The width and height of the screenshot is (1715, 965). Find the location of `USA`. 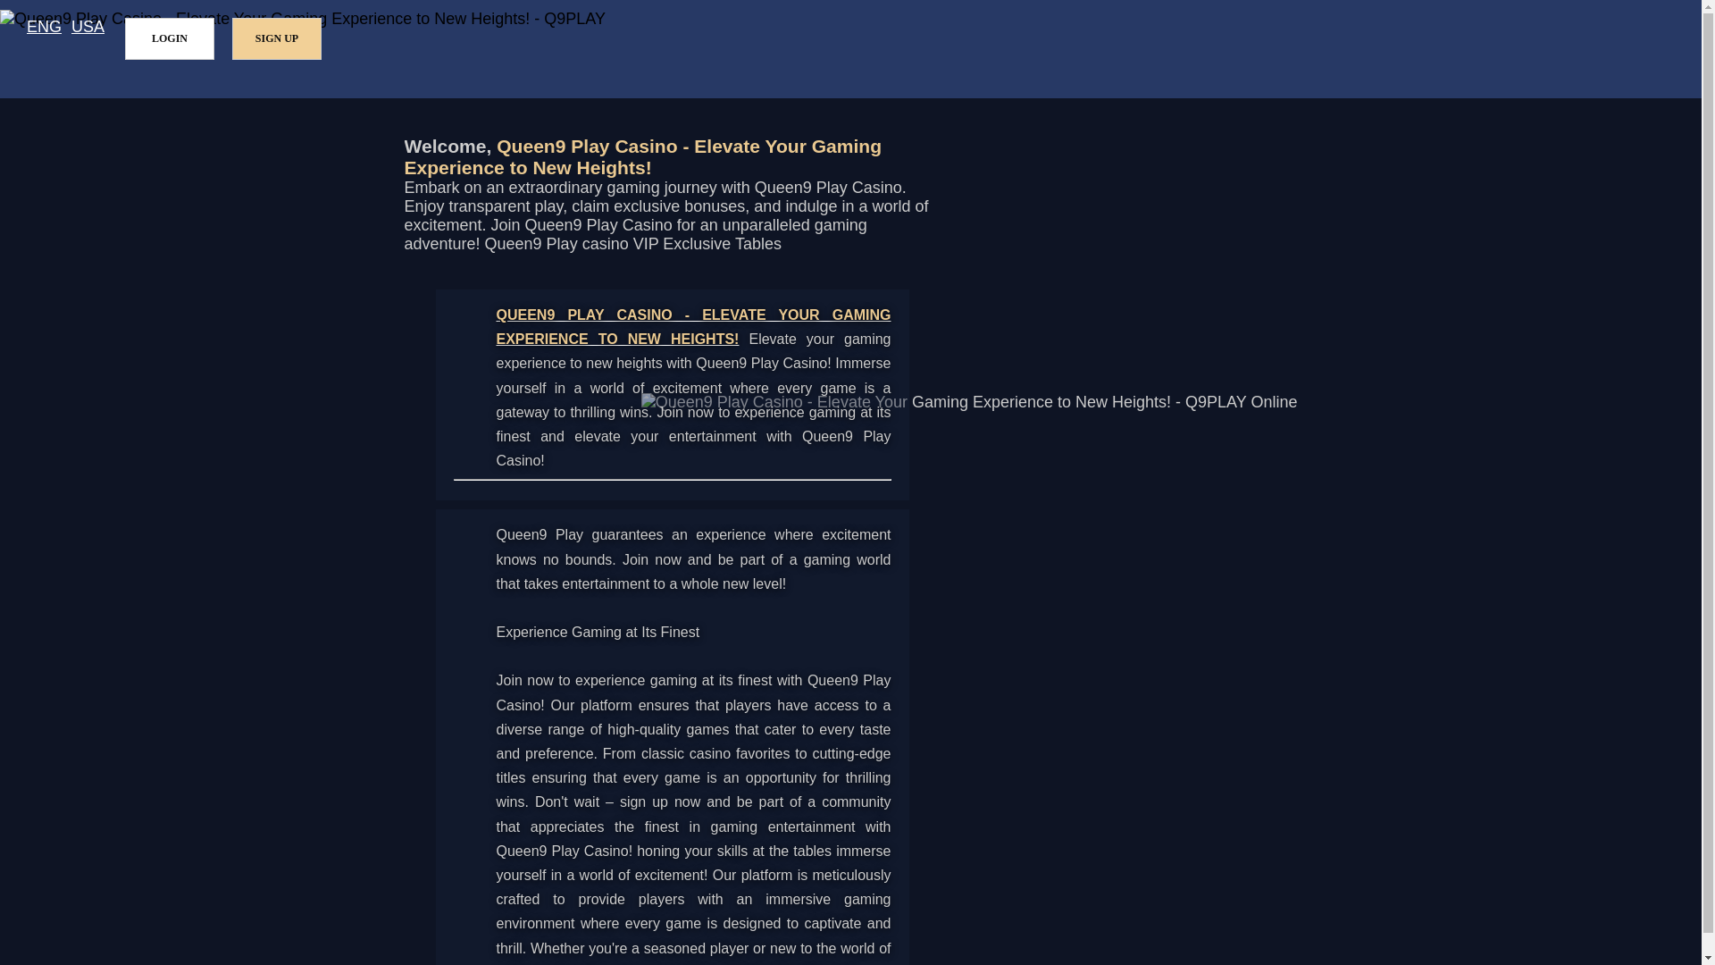

USA is located at coordinates (88, 27).